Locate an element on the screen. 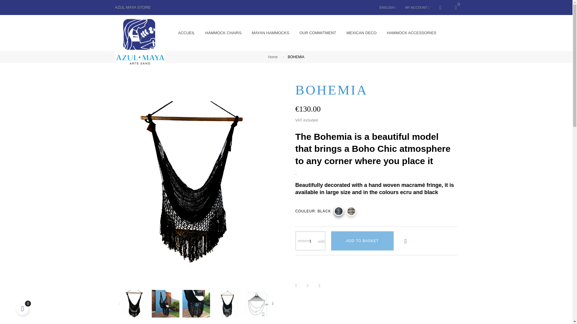 The width and height of the screenshot is (577, 324). ADD TO BASKET is located at coordinates (362, 241).